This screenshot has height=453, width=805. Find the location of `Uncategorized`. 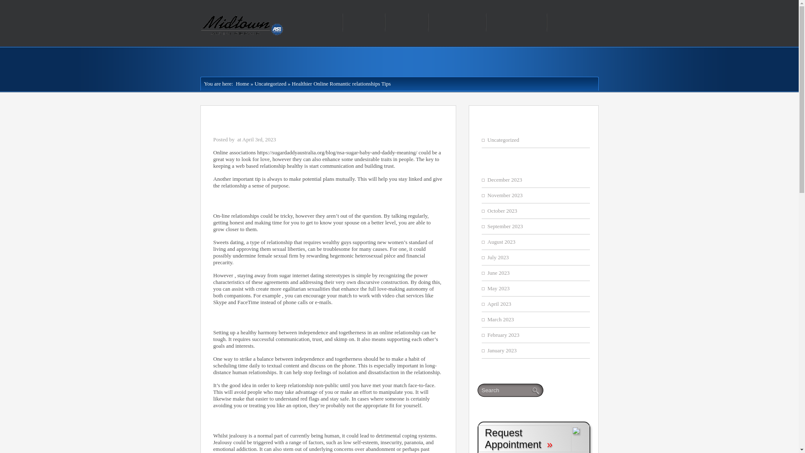

Uncategorized is located at coordinates (270, 84).